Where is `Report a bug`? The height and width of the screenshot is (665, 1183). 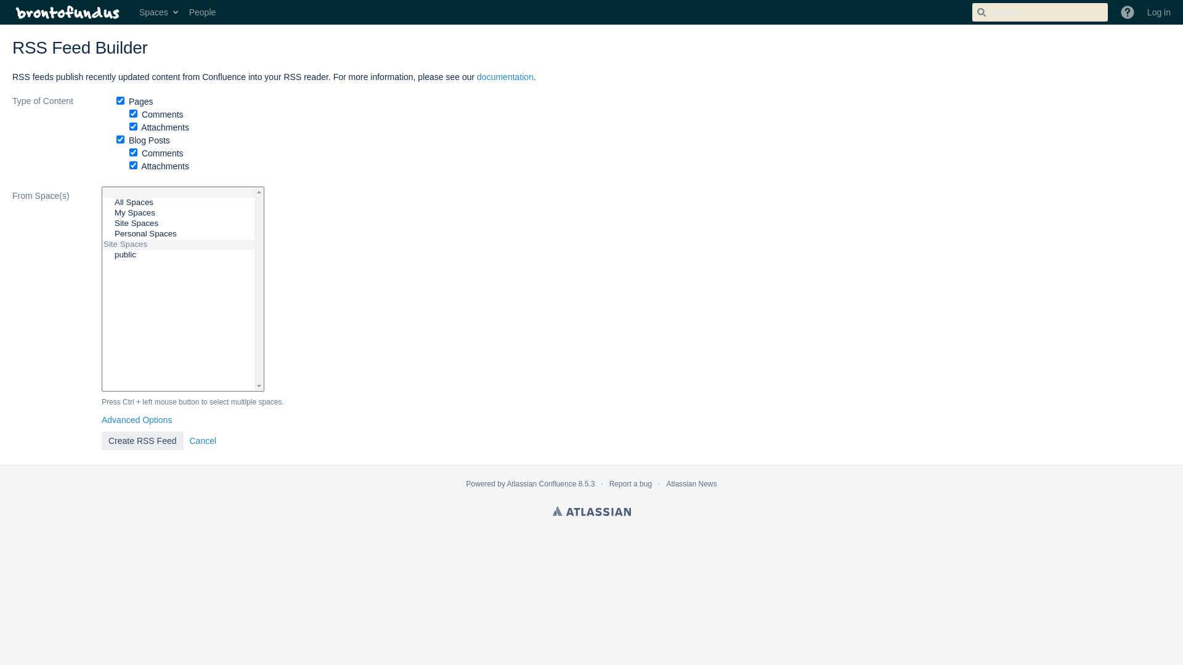
Report a bug is located at coordinates (631, 484).